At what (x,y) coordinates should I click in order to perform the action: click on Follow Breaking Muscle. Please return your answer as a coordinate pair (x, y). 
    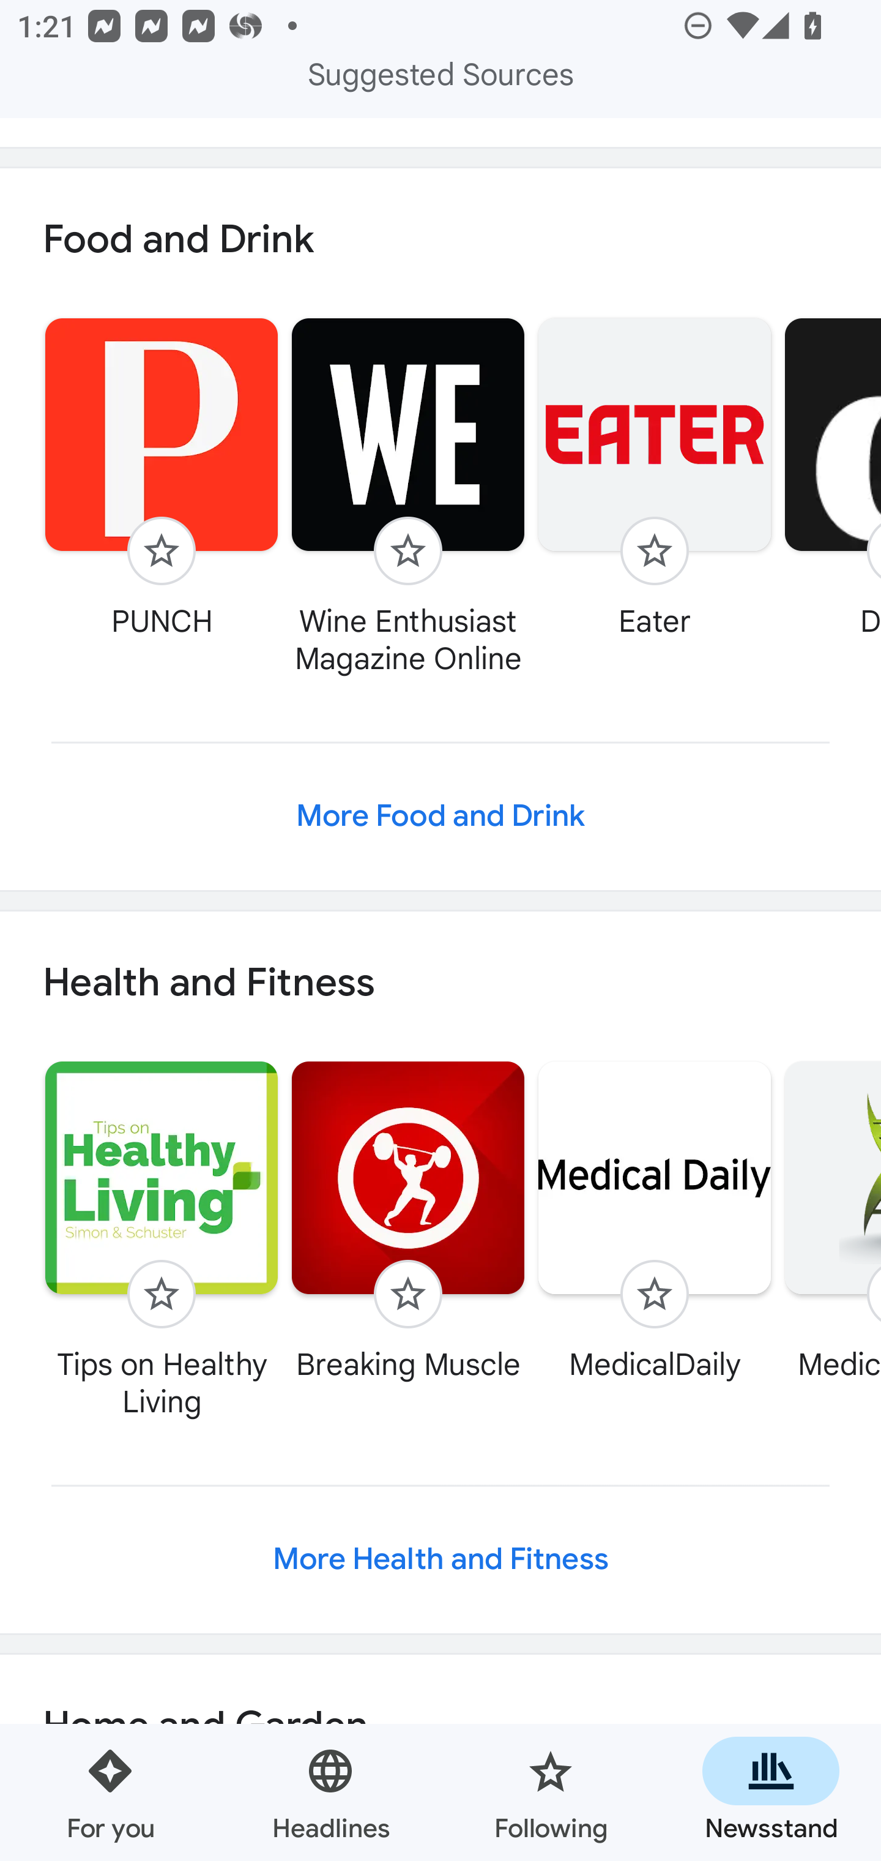
    Looking at the image, I should click on (408, 1221).